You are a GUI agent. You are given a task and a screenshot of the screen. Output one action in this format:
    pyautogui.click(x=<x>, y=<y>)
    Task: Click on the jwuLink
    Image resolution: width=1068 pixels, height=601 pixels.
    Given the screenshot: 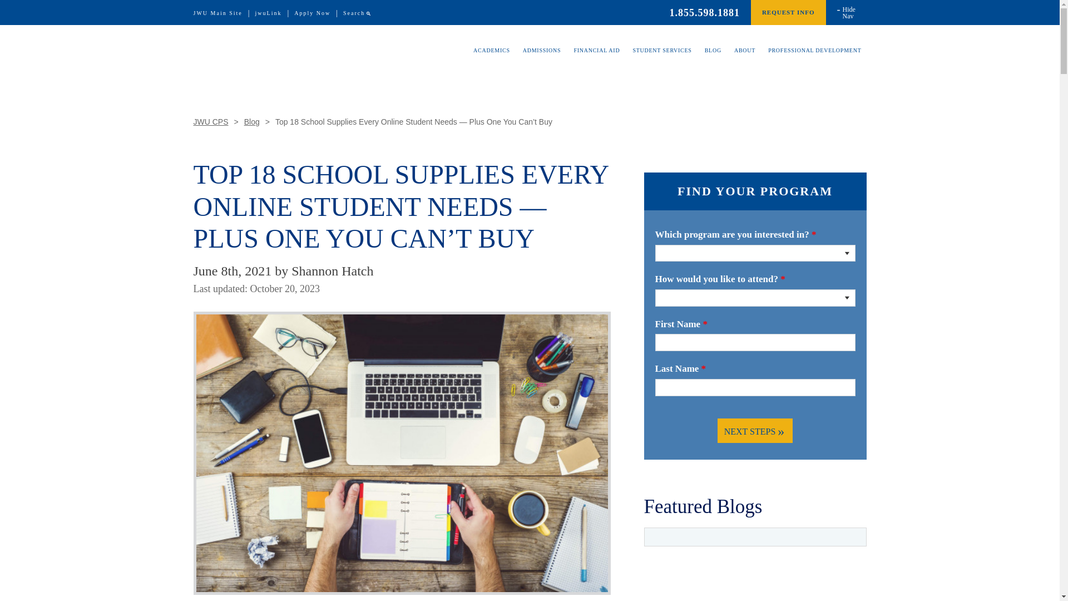 What is the action you would take?
    pyautogui.click(x=268, y=13)
    